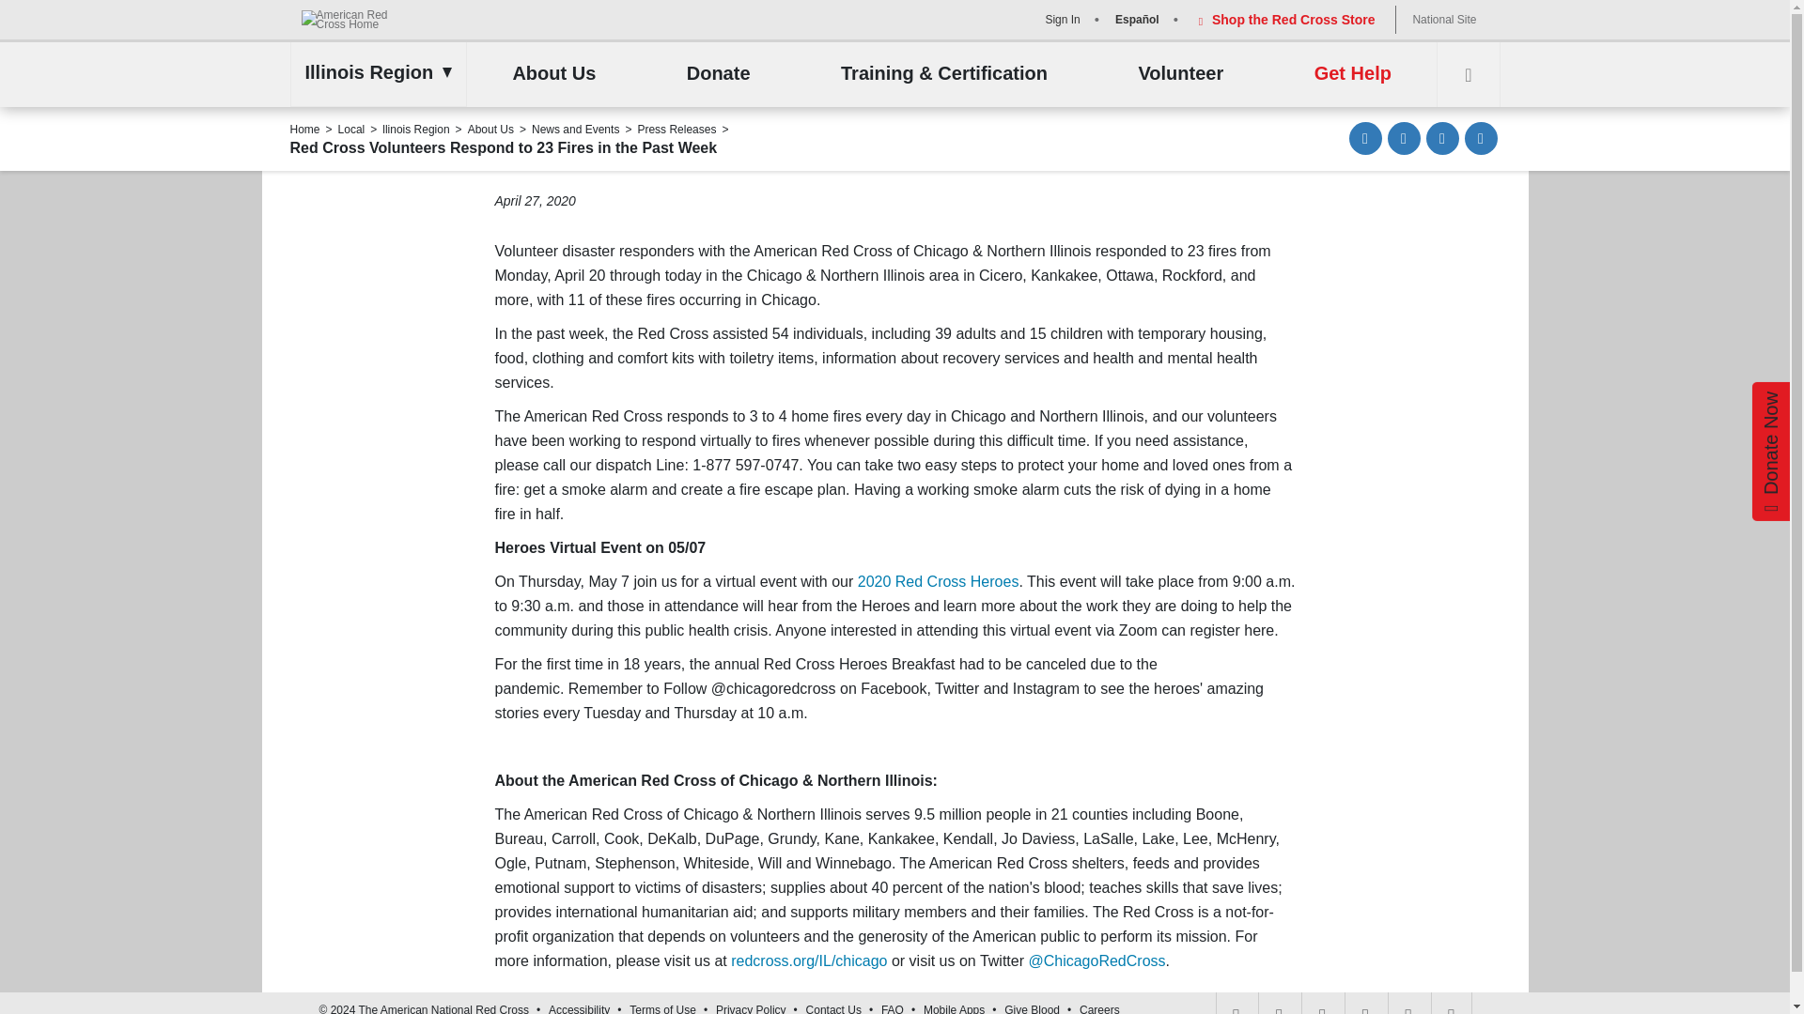  I want to click on Share via Email, so click(1365, 138).